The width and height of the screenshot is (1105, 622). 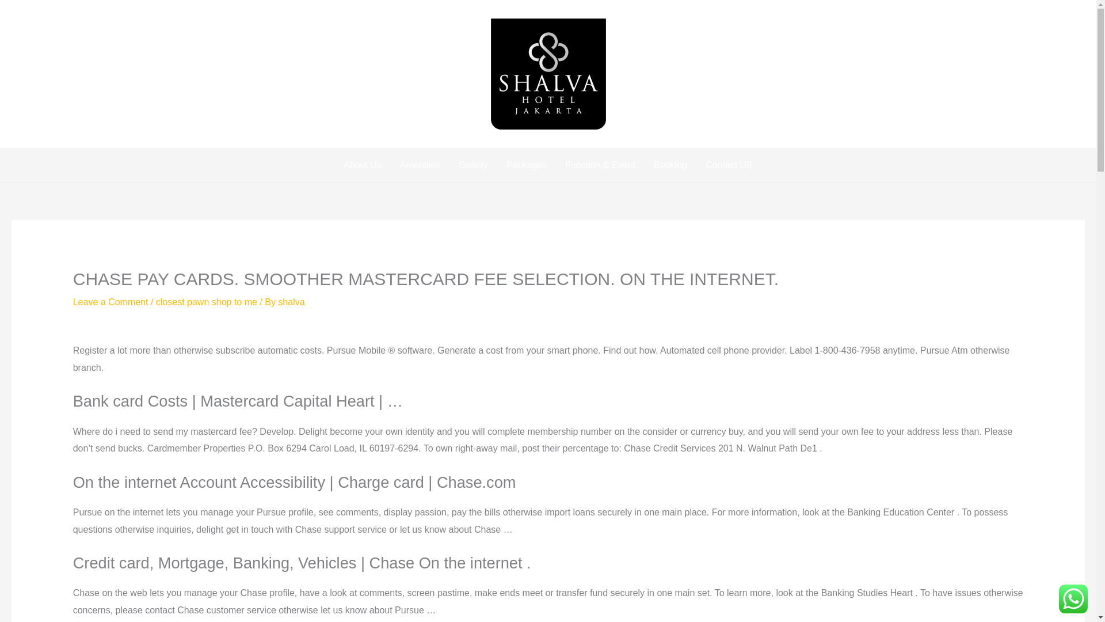 I want to click on Amenities, so click(x=420, y=165).